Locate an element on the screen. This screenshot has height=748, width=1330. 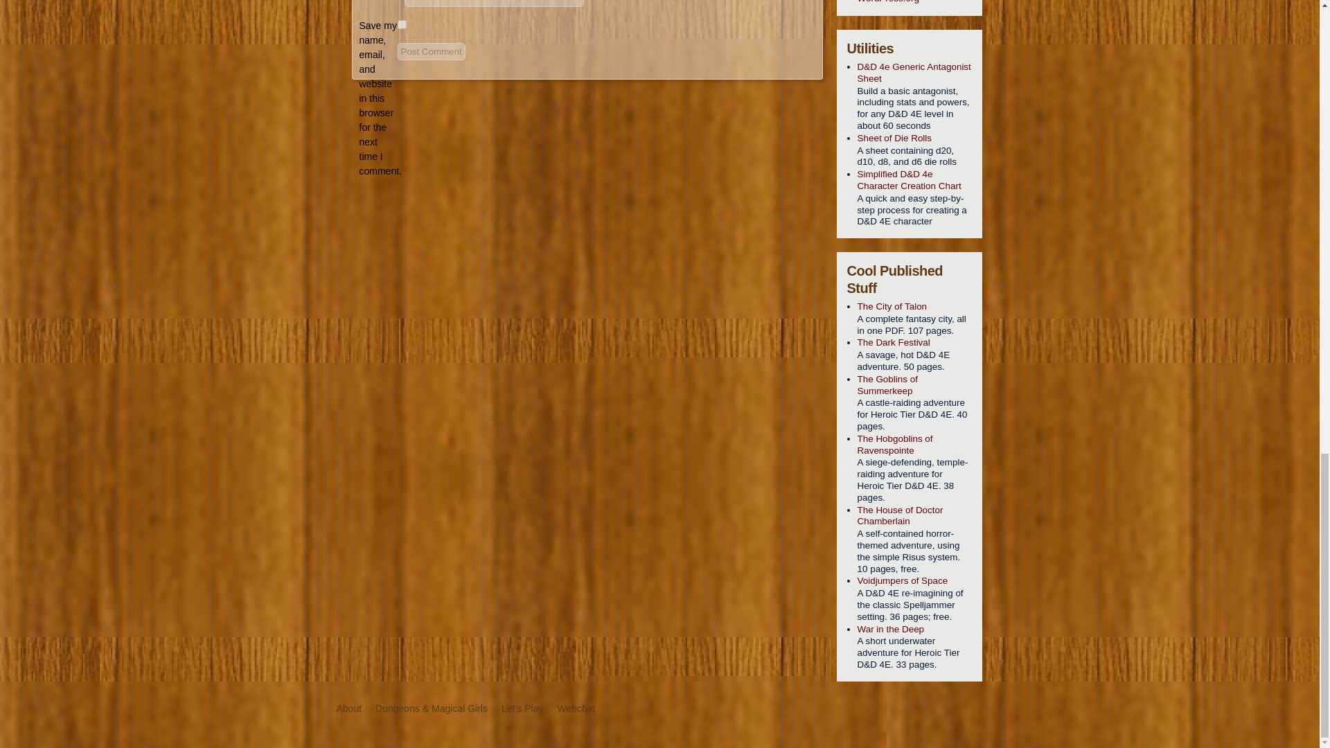
yes is located at coordinates (402, 25).